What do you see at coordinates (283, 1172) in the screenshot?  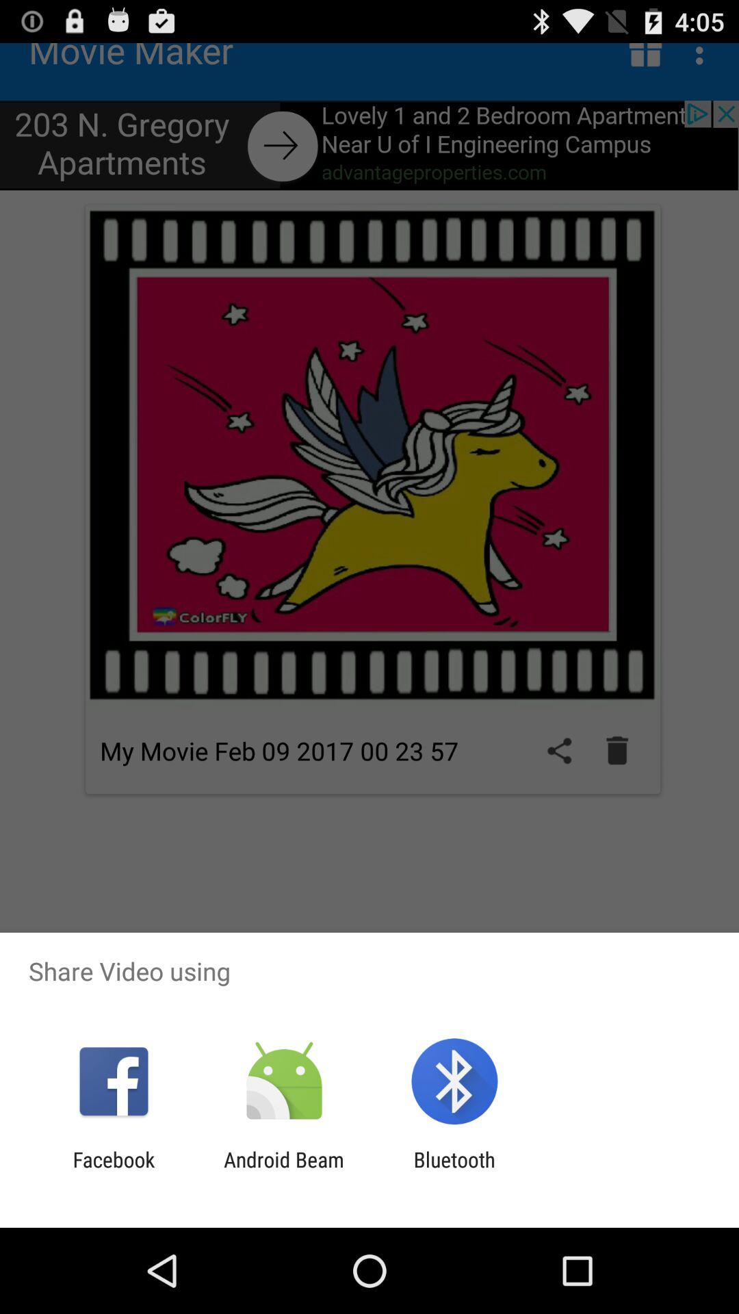 I see `press the item to the left of bluetooth icon` at bounding box center [283, 1172].